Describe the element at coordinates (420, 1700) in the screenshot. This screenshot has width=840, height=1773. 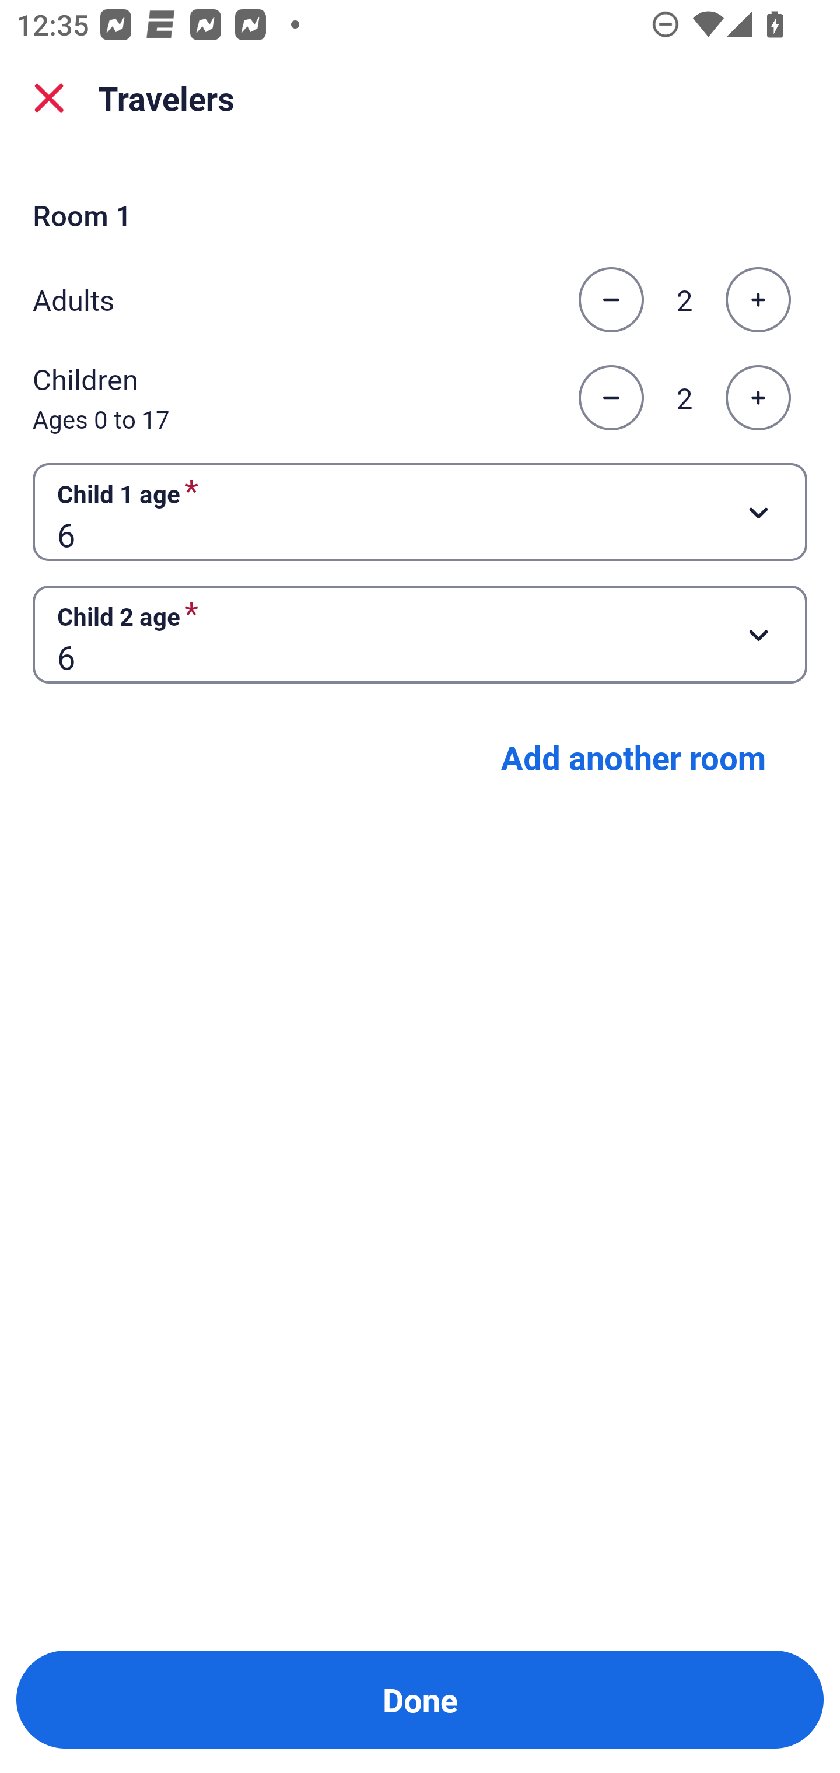
I see `Done` at that location.